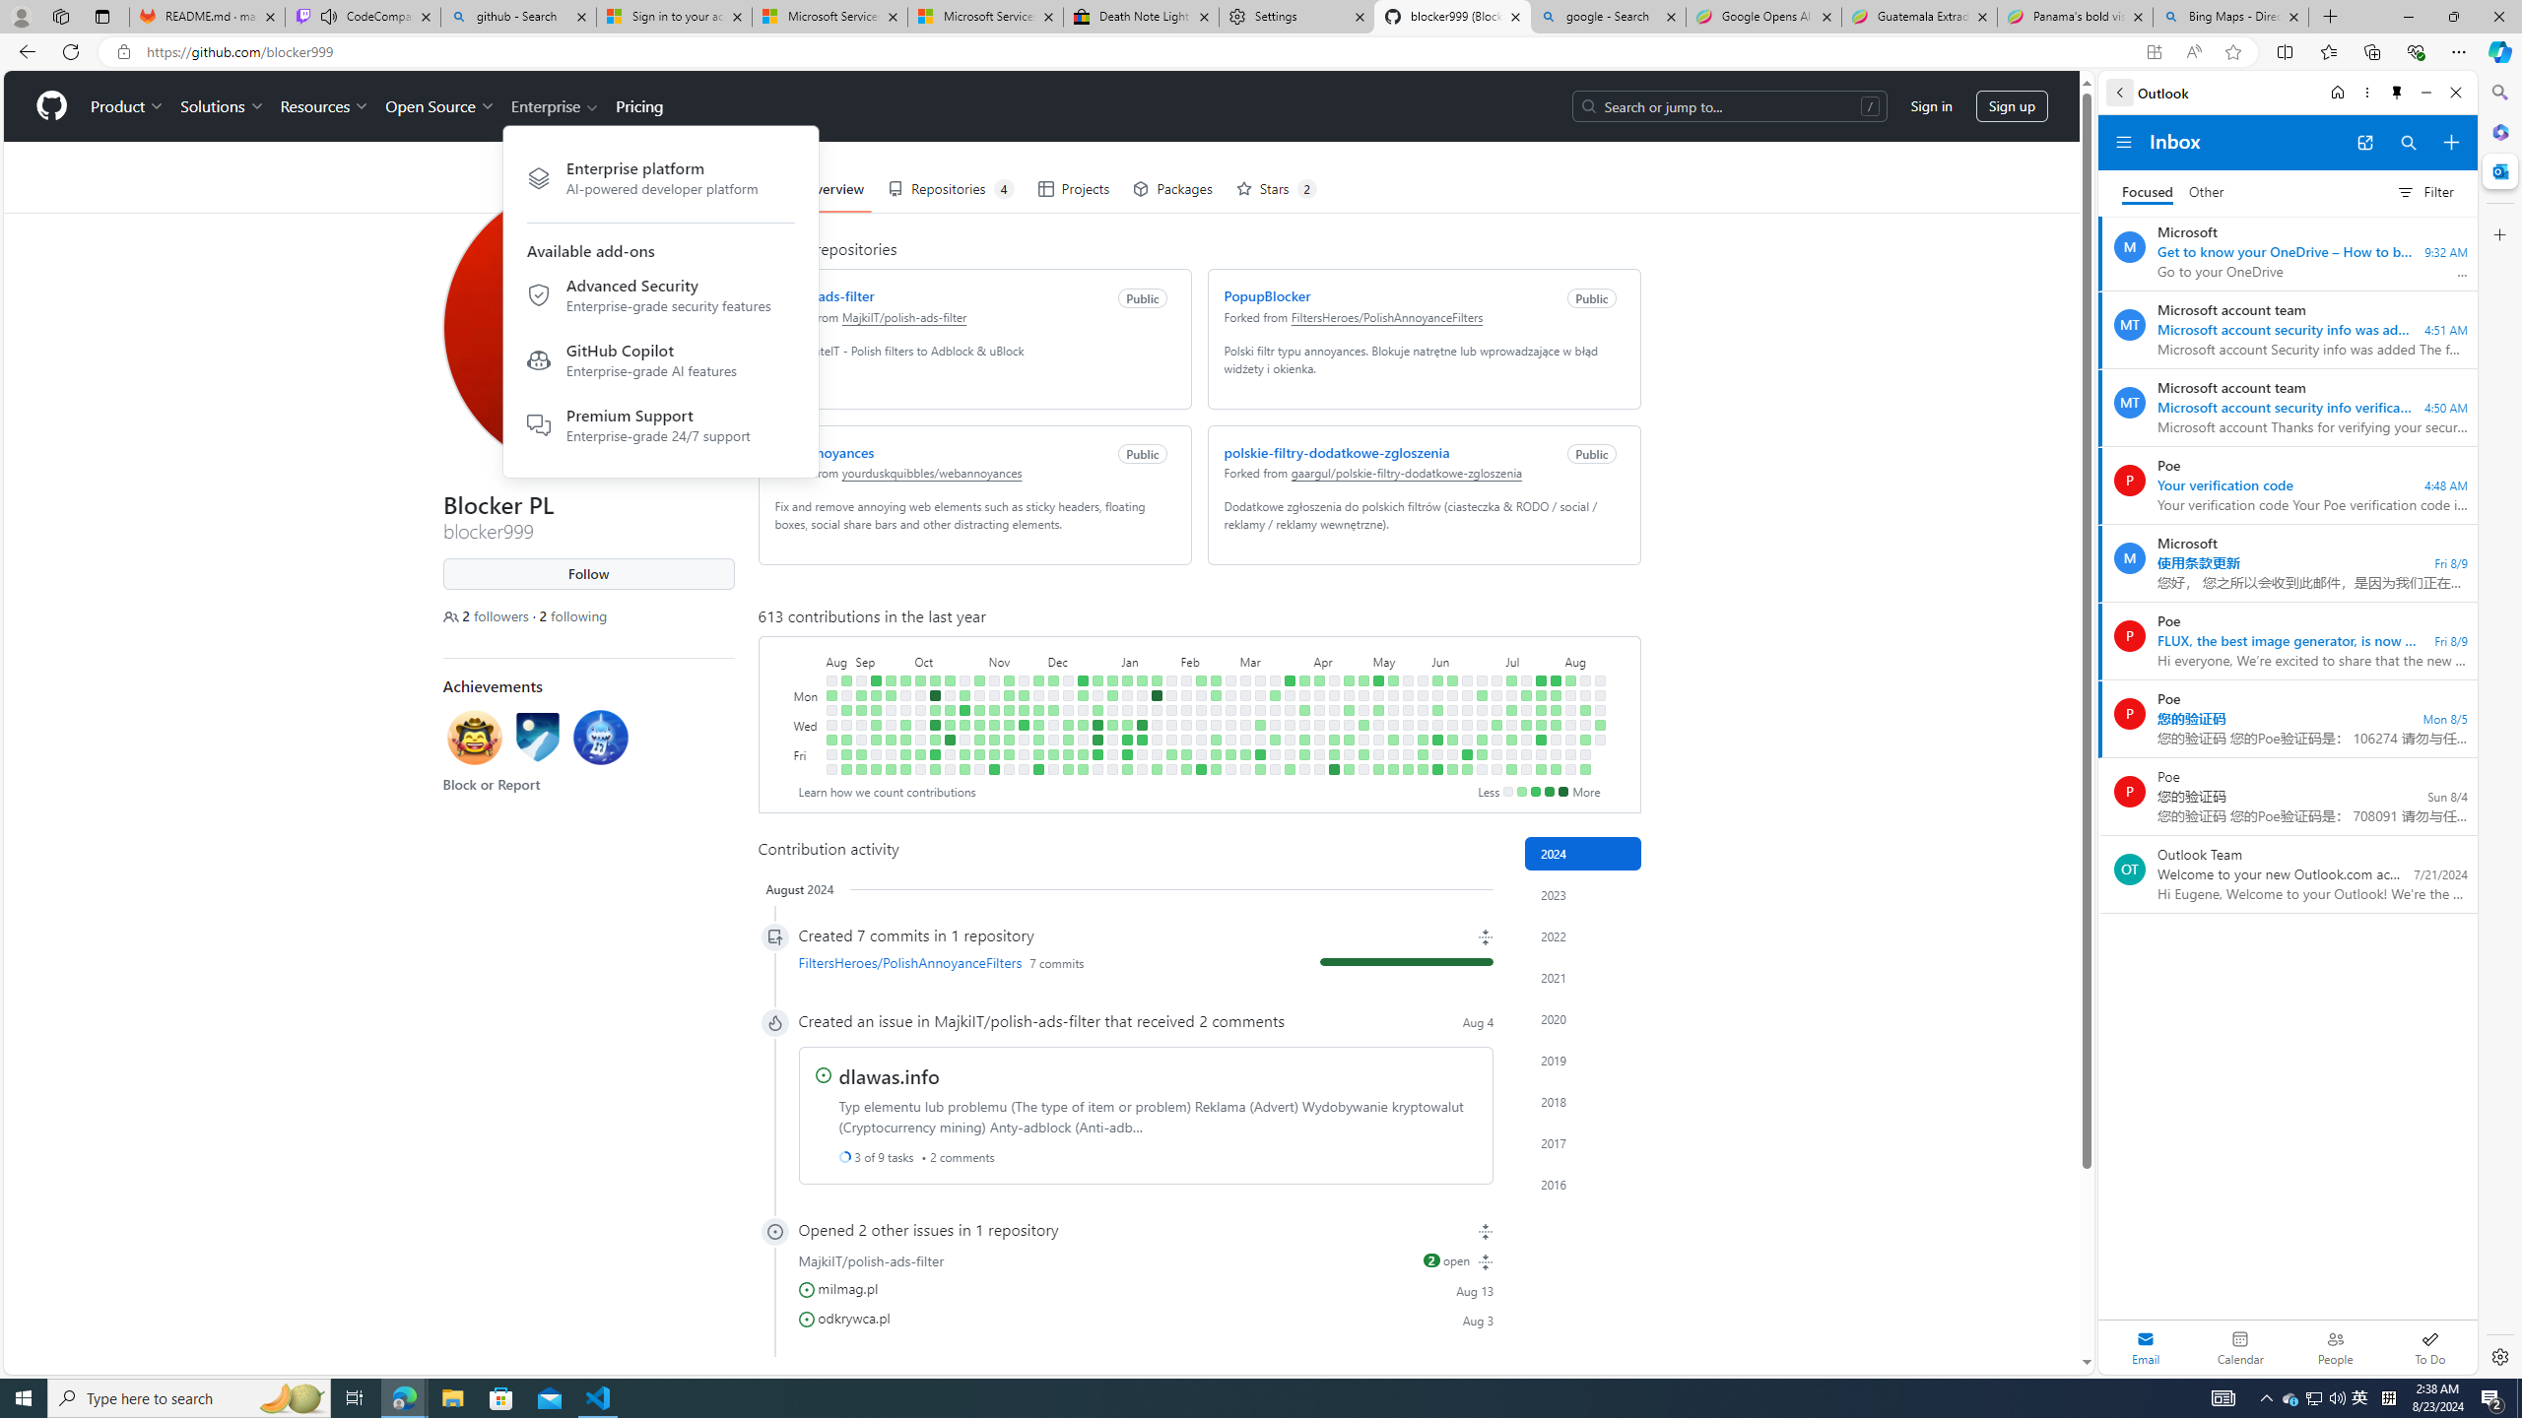 This screenshot has width=2522, height=1418. Describe the element at coordinates (1068, 740) in the screenshot. I see `5 contributions on December 14th.` at that location.